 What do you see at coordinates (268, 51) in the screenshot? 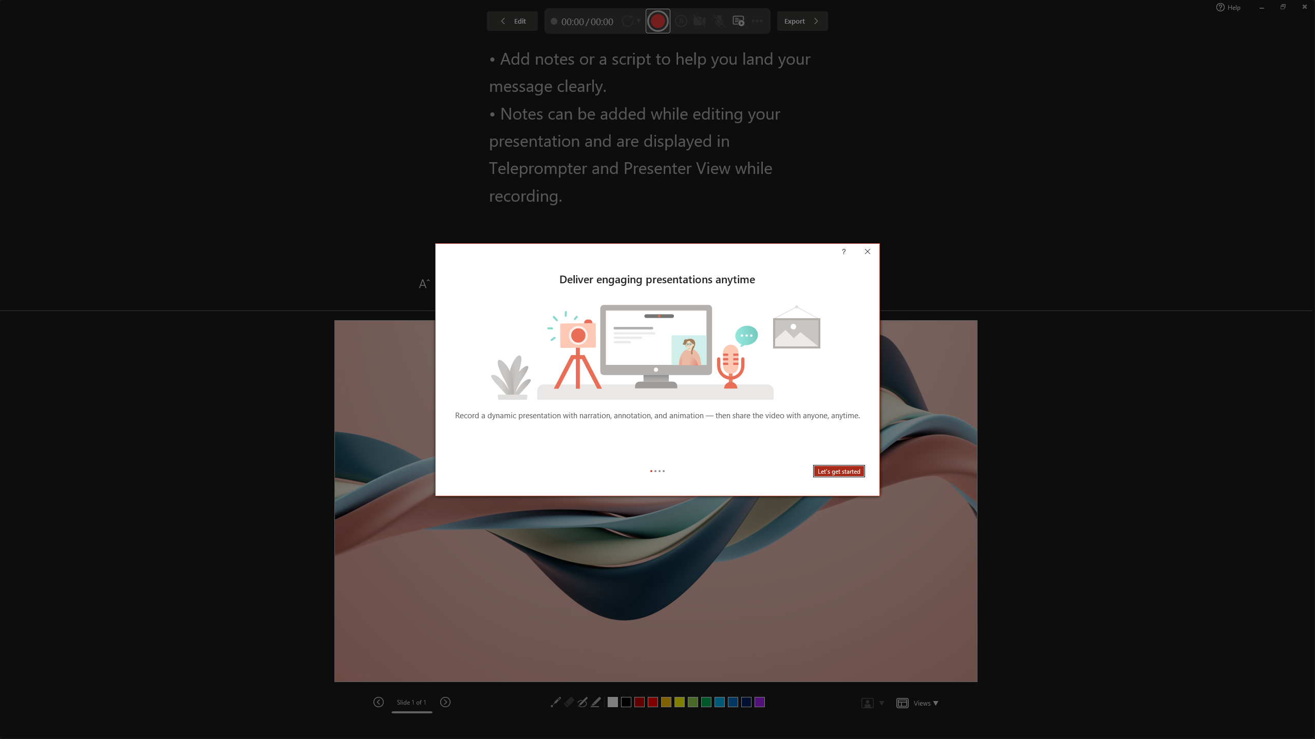
I see `Ion` at bounding box center [268, 51].